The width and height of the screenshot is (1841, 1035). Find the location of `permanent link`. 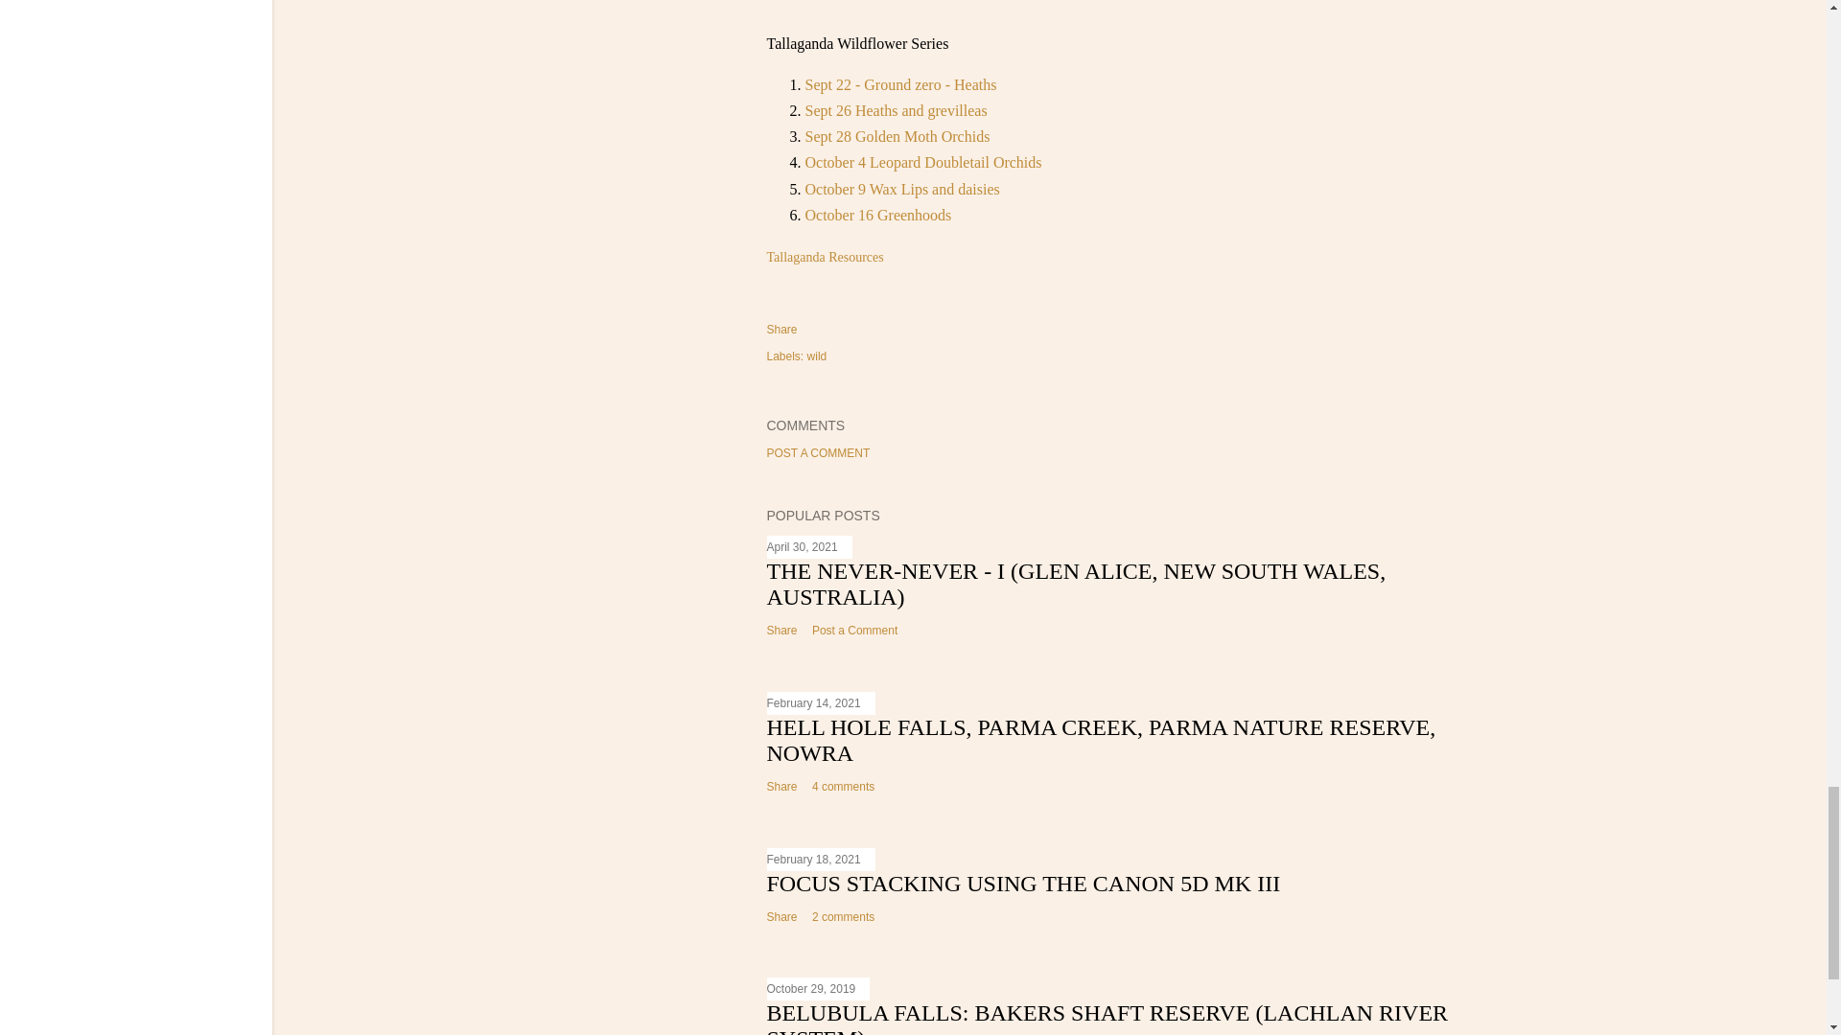

permanent link is located at coordinates (802, 546).